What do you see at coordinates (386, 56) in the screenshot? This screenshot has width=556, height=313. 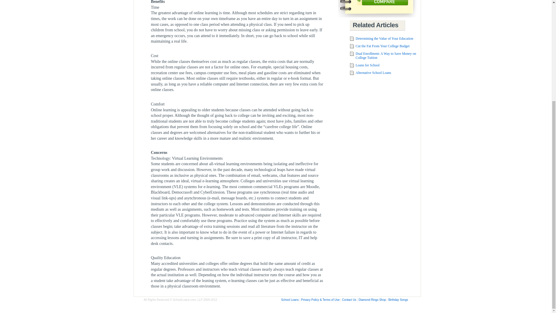 I see `Dual Enrollment: A Way to Save Money on College Tuition` at bounding box center [386, 56].